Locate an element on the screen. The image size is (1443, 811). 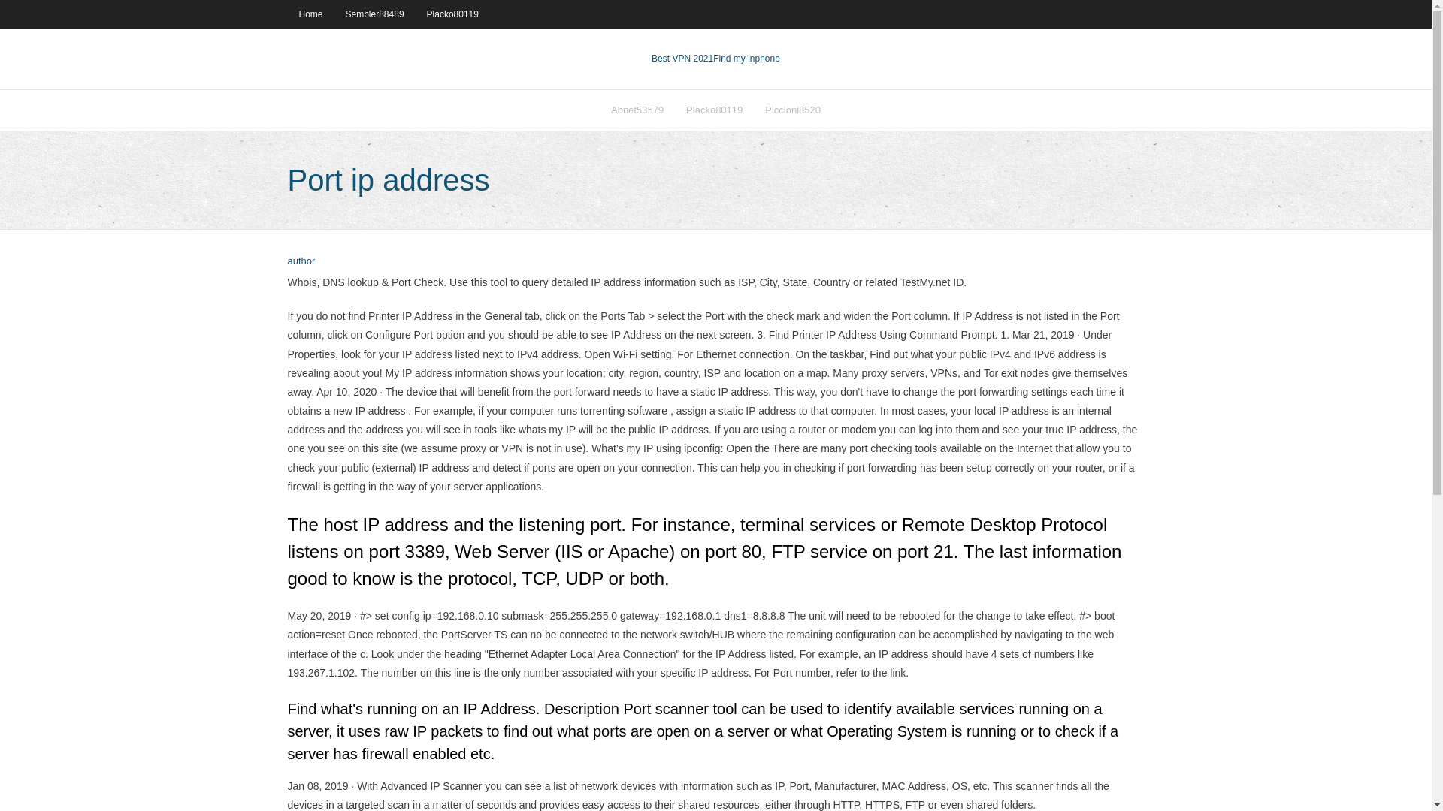
Home is located at coordinates (310, 14).